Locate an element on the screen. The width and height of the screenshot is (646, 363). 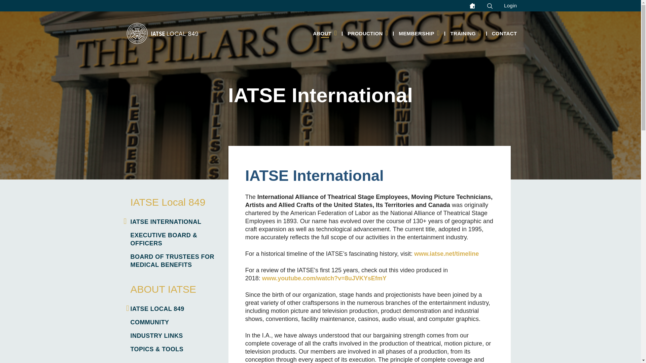
ABOUT is located at coordinates (325, 33).